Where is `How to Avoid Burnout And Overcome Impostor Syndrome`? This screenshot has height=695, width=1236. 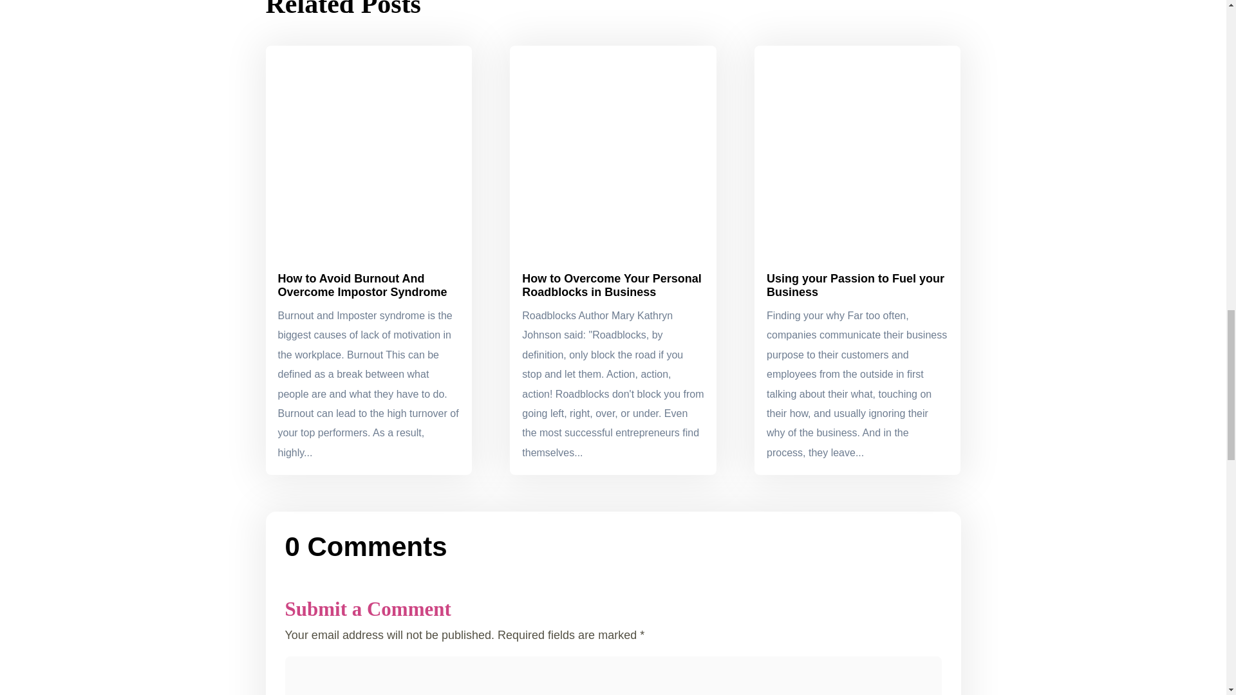
How to Avoid Burnout And Overcome Impostor Syndrome is located at coordinates (363, 286).